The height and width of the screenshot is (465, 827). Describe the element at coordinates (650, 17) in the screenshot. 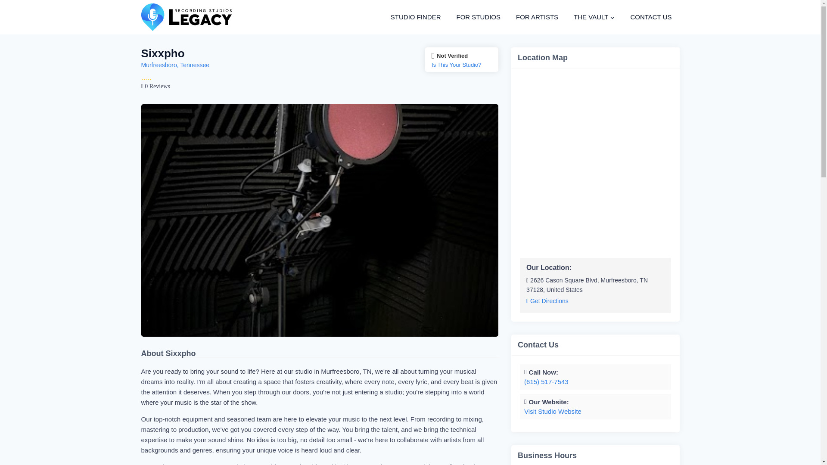

I see `CONTACT US` at that location.